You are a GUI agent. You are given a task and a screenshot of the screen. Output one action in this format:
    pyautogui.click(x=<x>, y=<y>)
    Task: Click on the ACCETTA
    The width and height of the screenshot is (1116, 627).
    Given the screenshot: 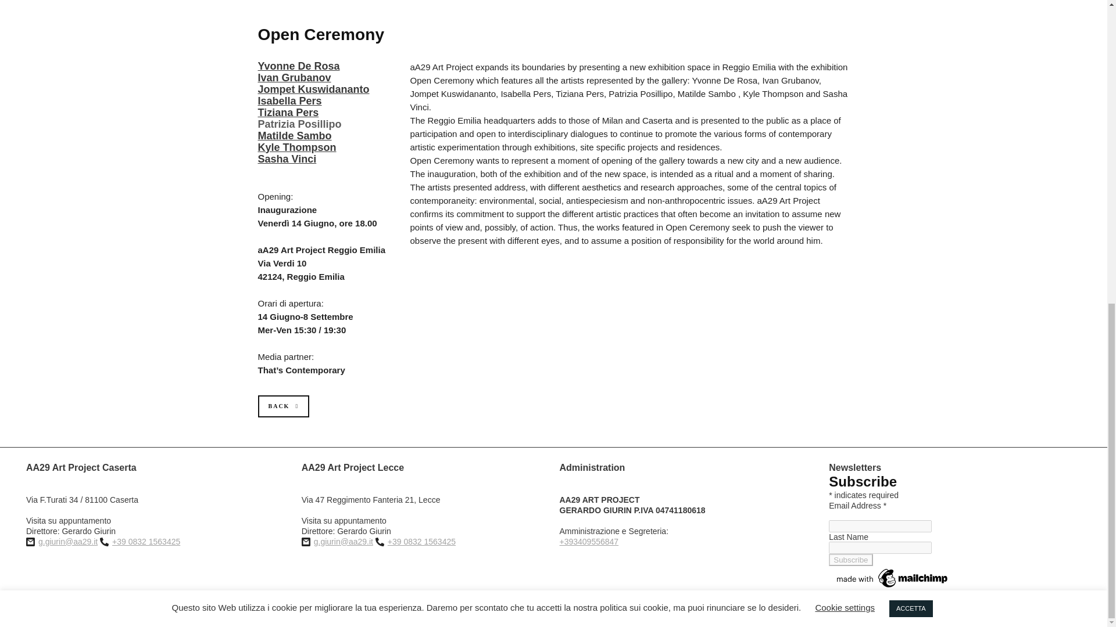 What is the action you would take?
    pyautogui.click(x=911, y=21)
    